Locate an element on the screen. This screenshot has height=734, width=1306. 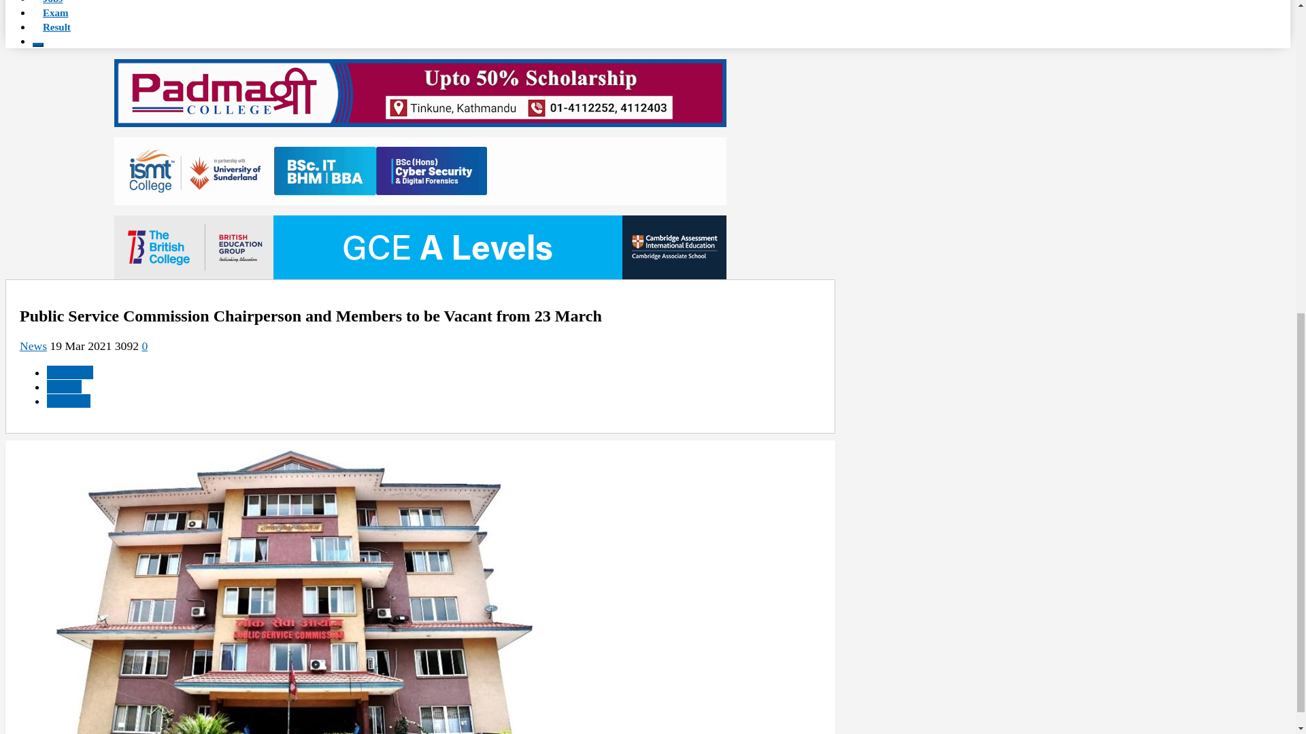
Twitter is located at coordinates (64, 386).